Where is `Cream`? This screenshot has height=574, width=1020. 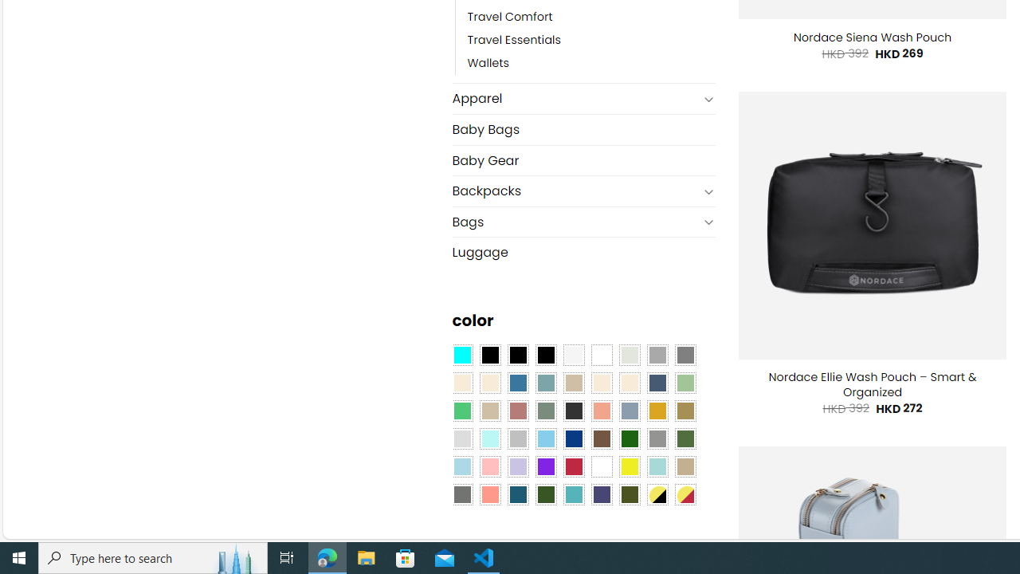 Cream is located at coordinates (629, 383).